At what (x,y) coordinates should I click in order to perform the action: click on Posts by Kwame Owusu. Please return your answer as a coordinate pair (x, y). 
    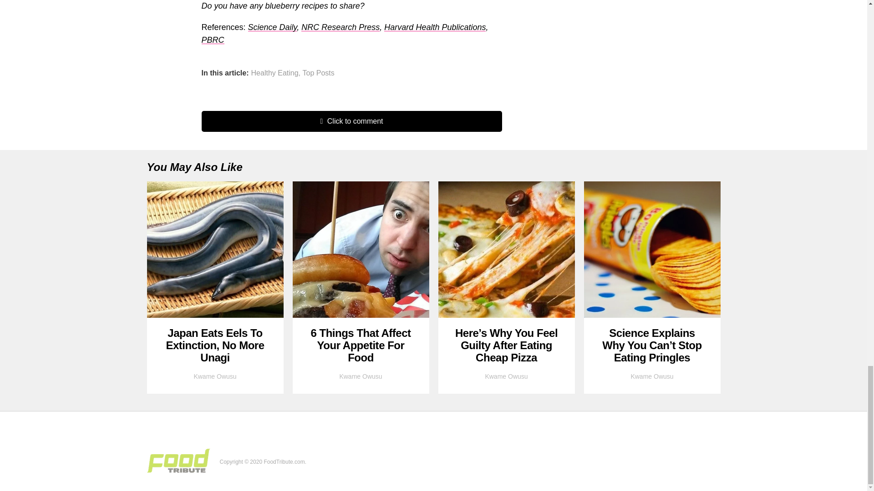
    Looking at the image, I should click on (506, 376).